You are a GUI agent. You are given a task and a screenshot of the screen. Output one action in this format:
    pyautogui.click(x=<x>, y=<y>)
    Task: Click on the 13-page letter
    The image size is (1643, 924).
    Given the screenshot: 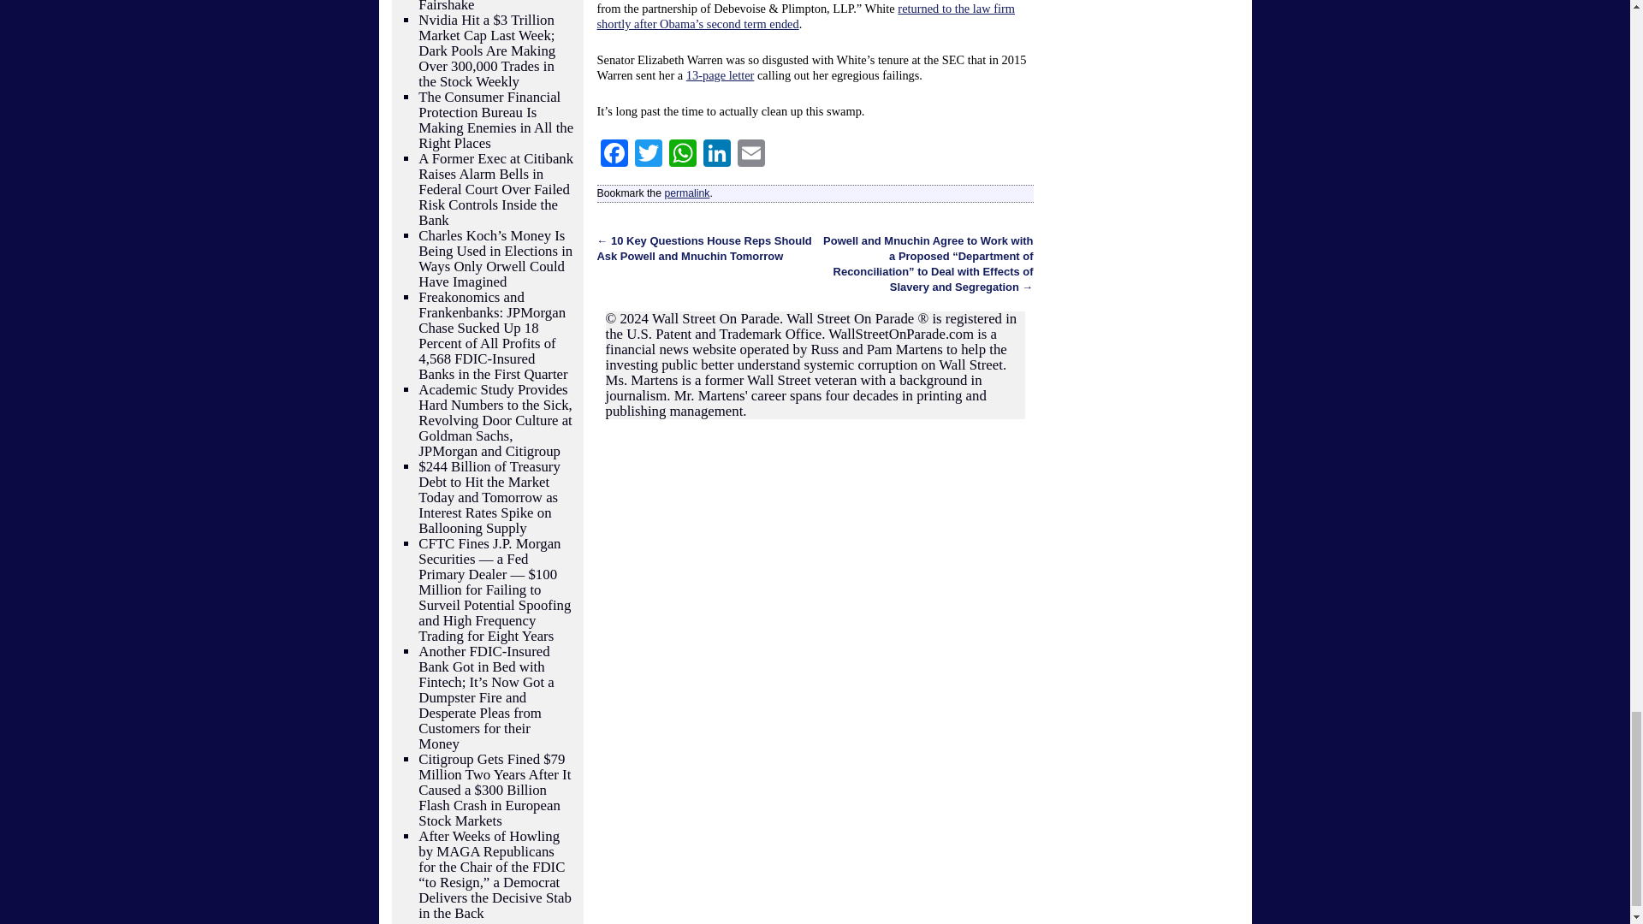 What is the action you would take?
    pyautogui.click(x=721, y=75)
    